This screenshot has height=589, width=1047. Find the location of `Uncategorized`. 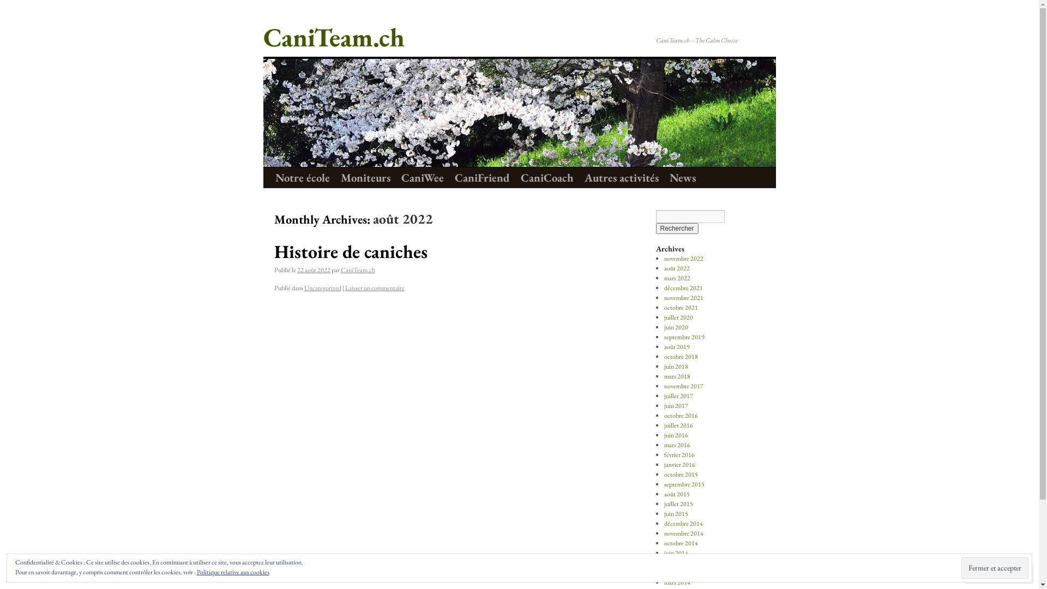

Uncategorized is located at coordinates (323, 288).